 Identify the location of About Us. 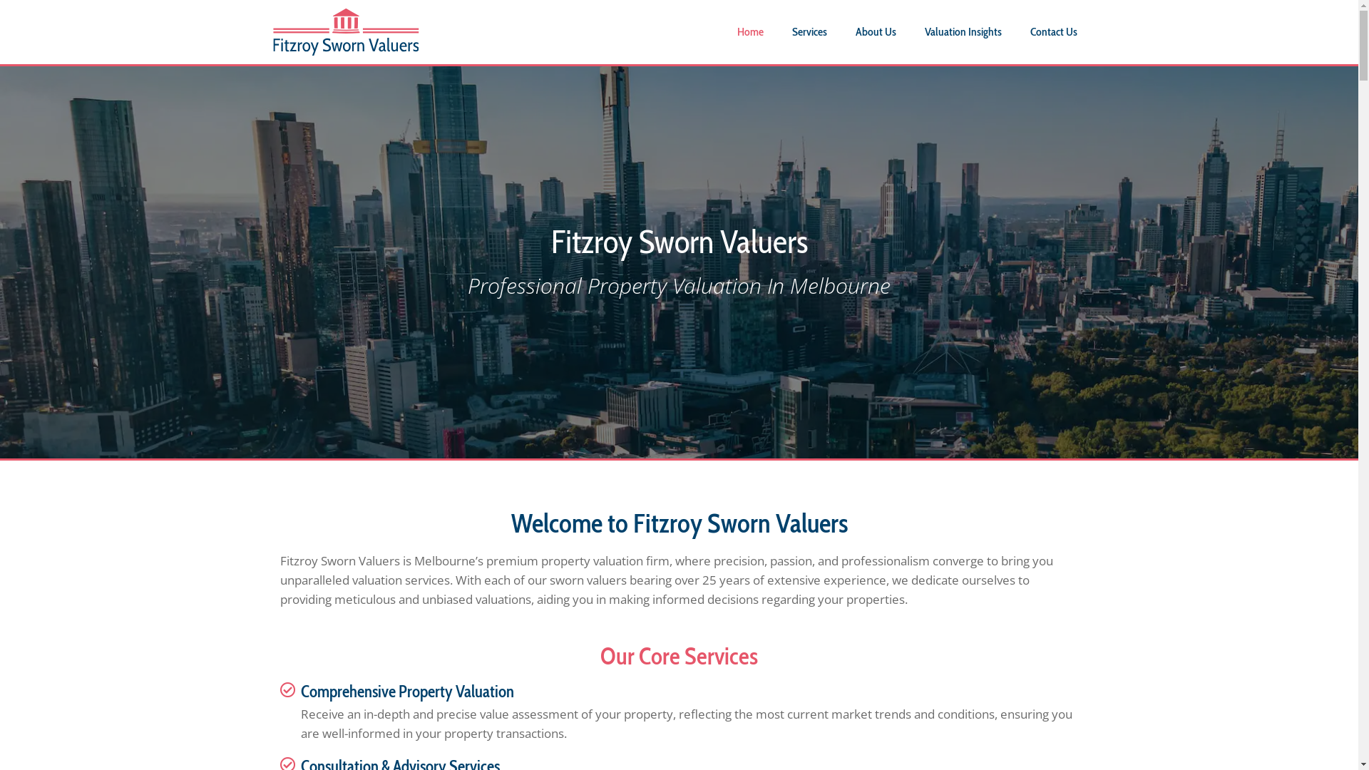
(876, 32).